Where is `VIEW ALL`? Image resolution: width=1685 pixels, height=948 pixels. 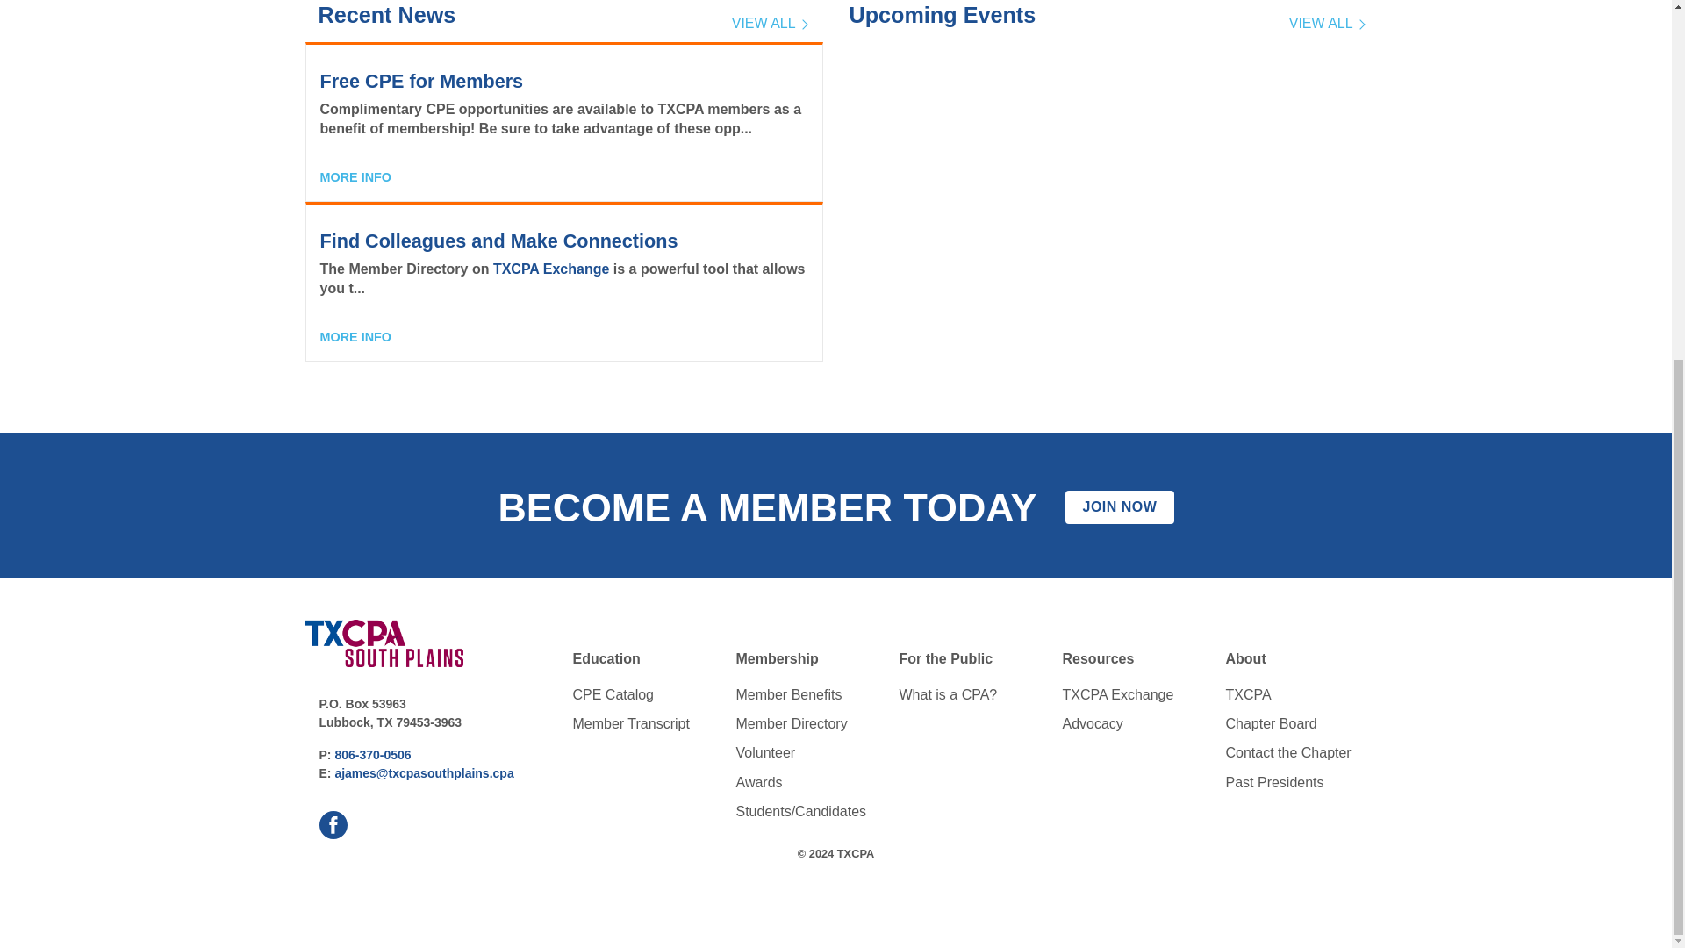 VIEW ALL is located at coordinates (1325, 28).